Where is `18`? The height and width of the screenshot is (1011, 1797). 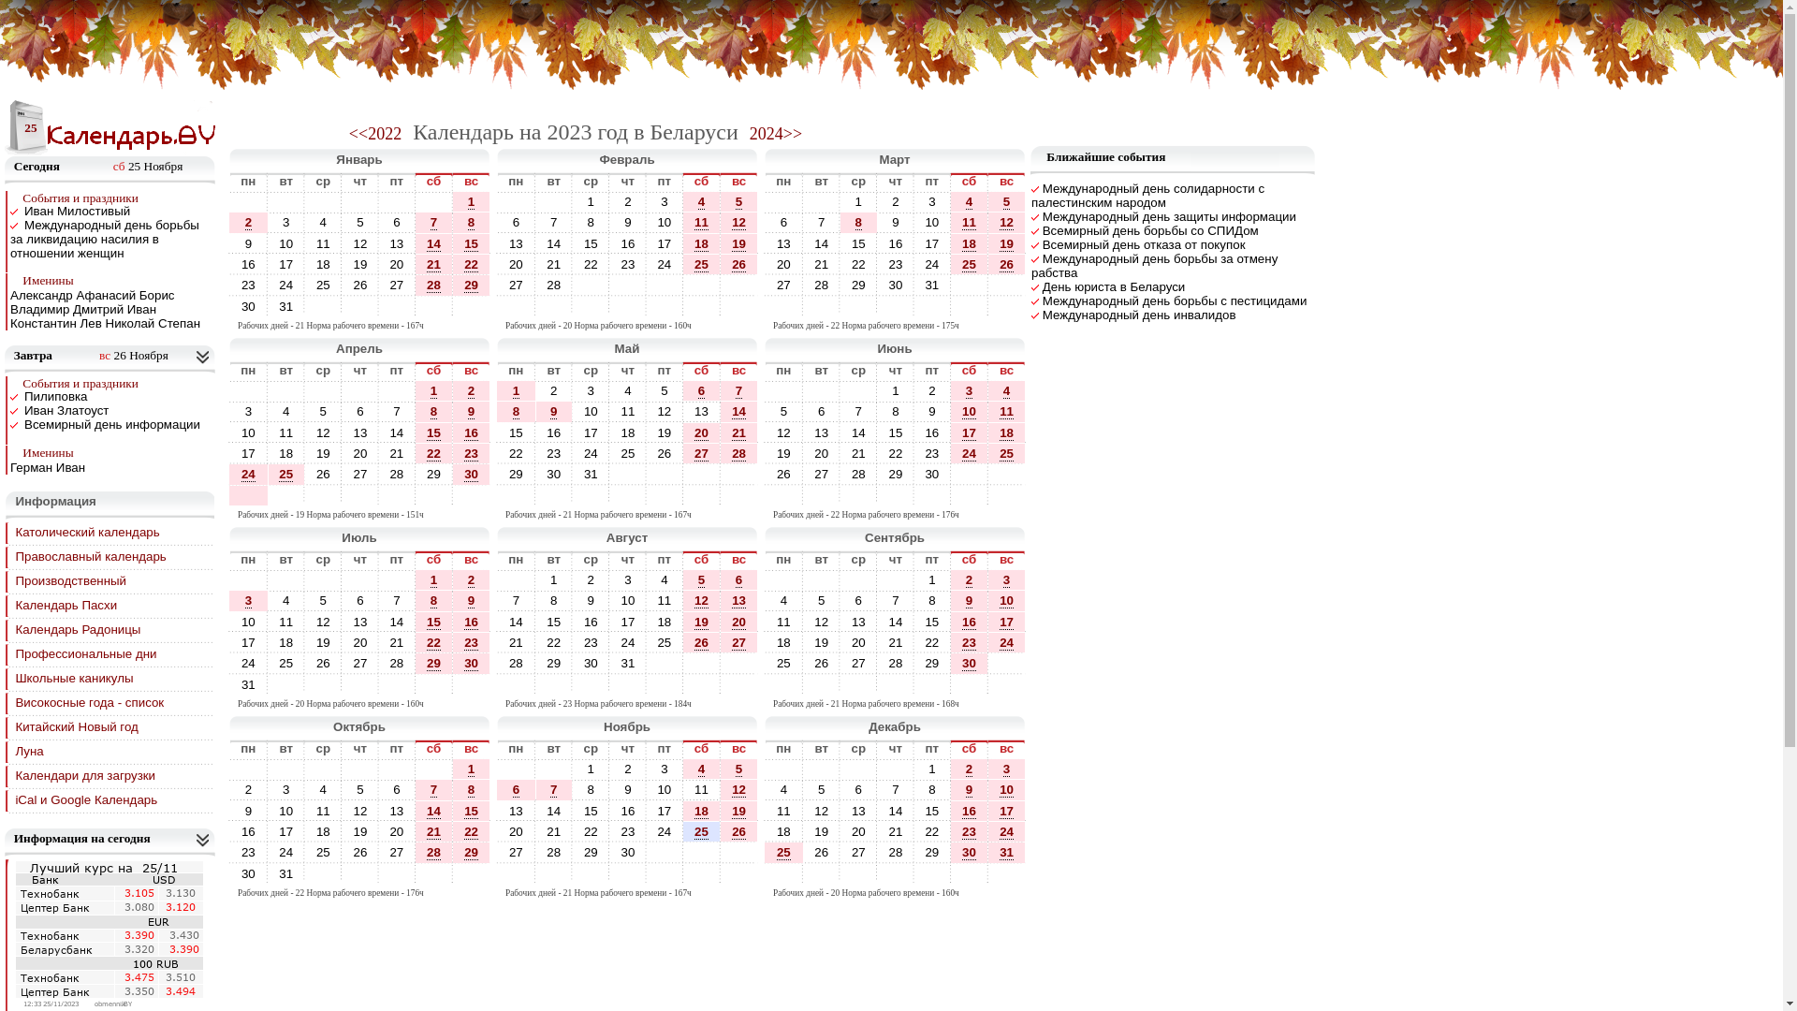
18 is located at coordinates (970, 243).